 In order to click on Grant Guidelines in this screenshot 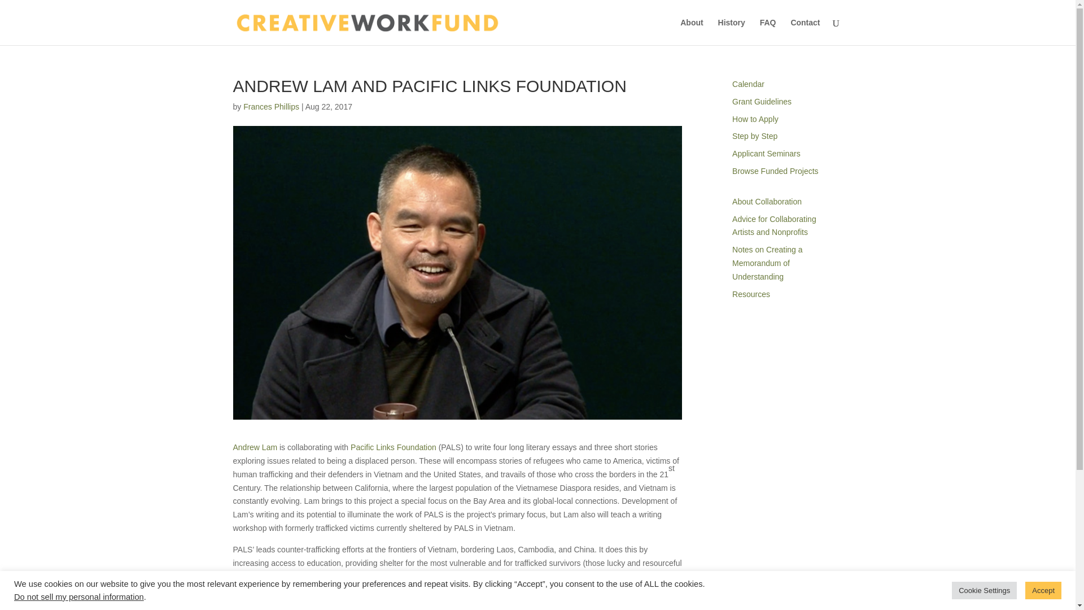, I will do `click(805, 32)`.